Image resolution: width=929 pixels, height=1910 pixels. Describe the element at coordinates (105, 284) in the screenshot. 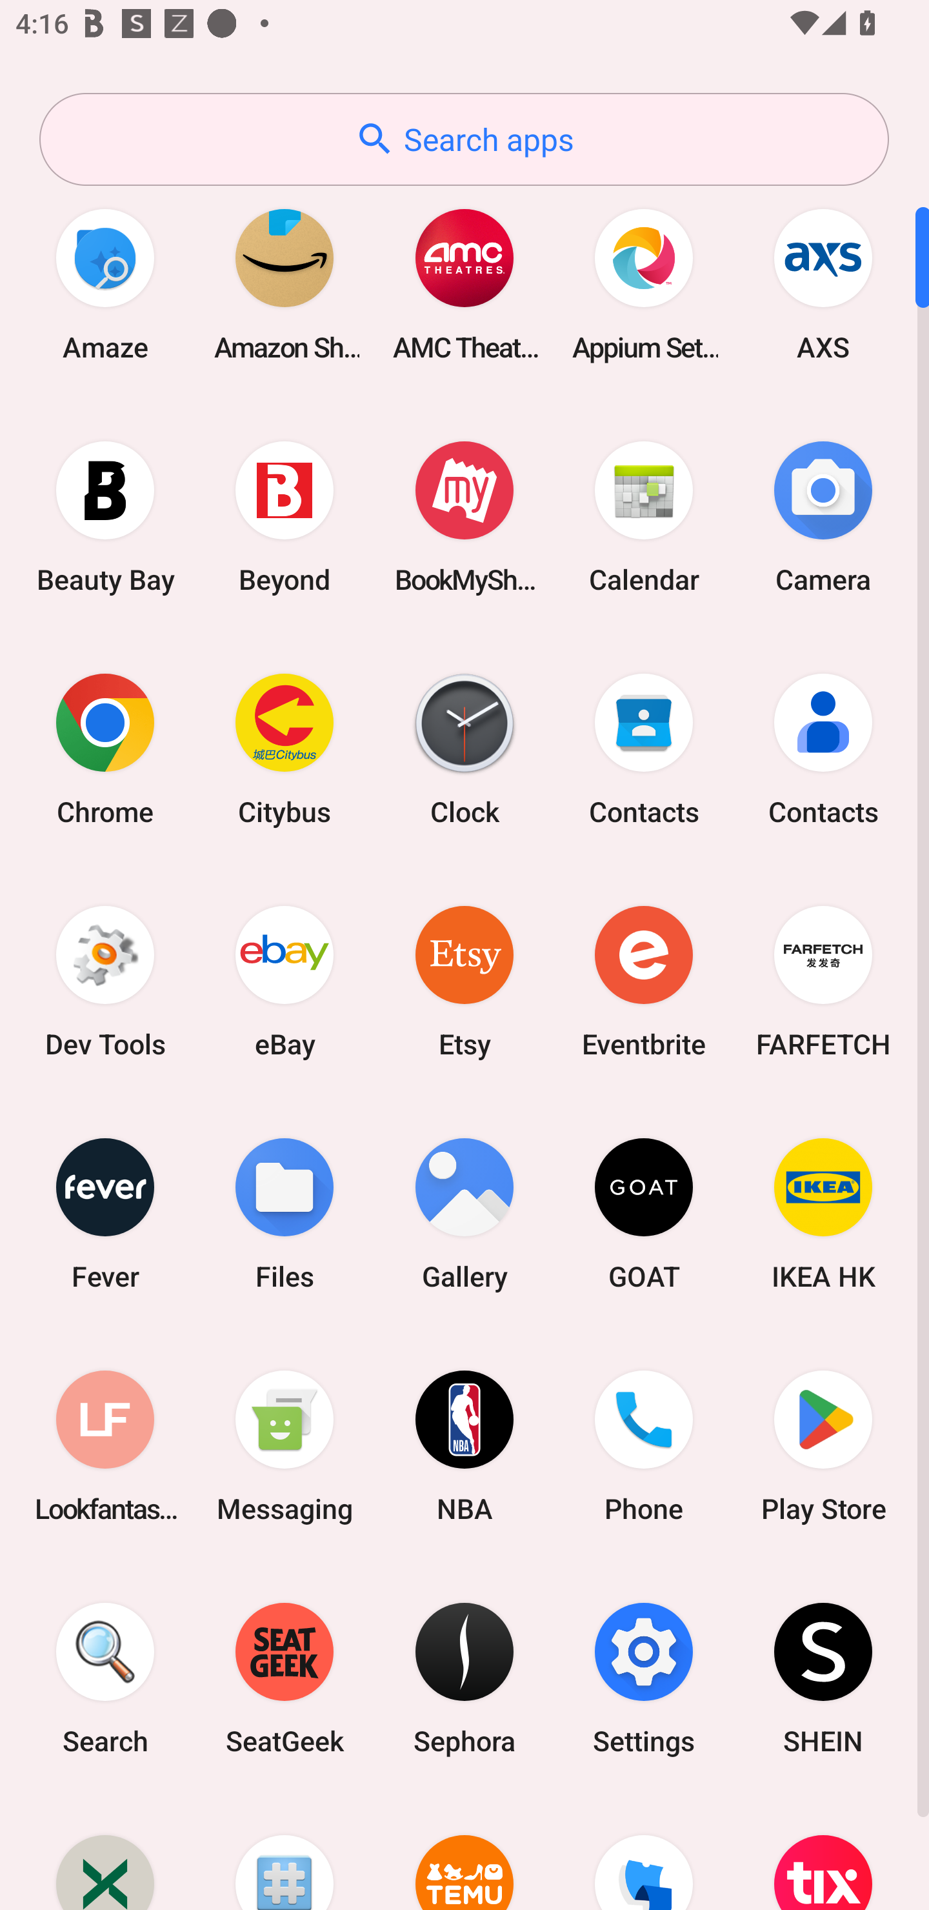

I see `Amaze` at that location.